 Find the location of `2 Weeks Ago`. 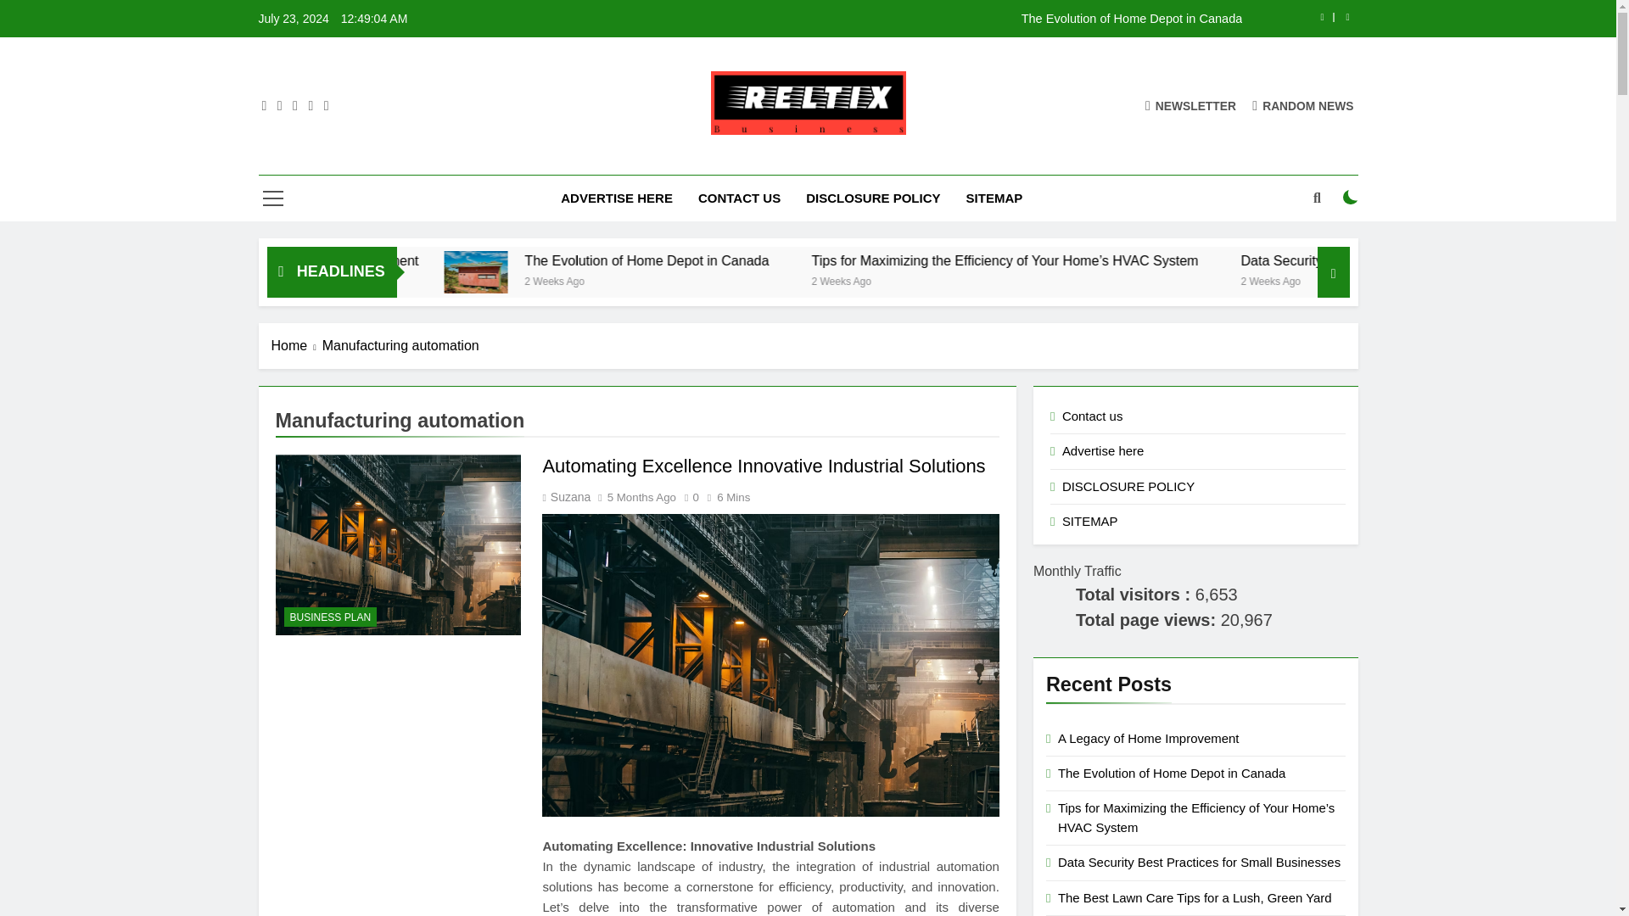

2 Weeks Ago is located at coordinates (735, 280).